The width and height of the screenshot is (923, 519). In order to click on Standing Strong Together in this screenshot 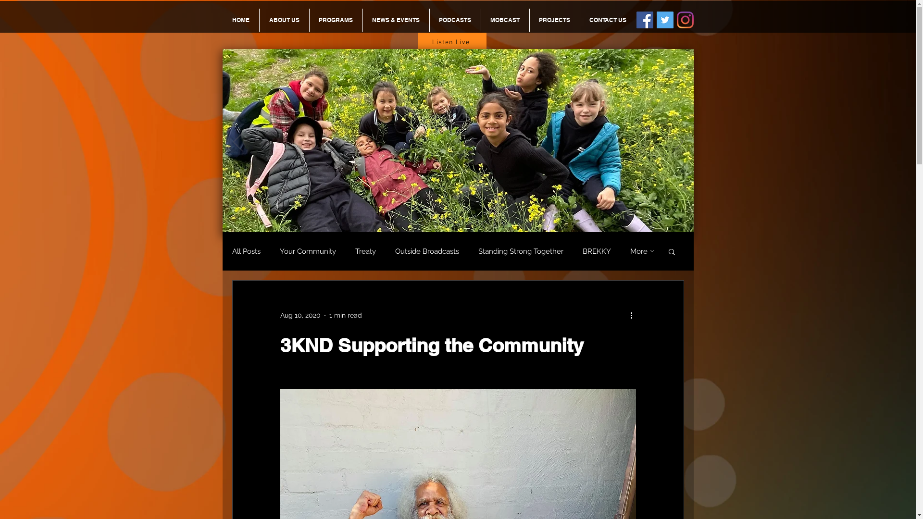, I will do `click(520, 251)`.